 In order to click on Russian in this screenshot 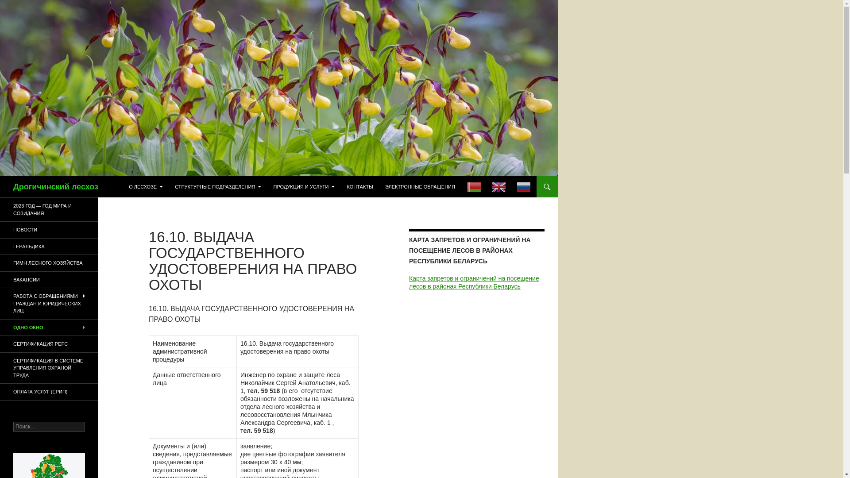, I will do `click(524, 187)`.